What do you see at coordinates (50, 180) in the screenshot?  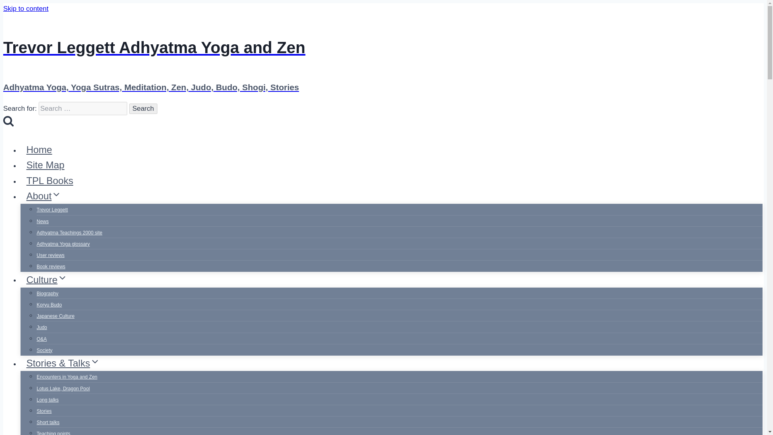 I see `TPL Books` at bounding box center [50, 180].